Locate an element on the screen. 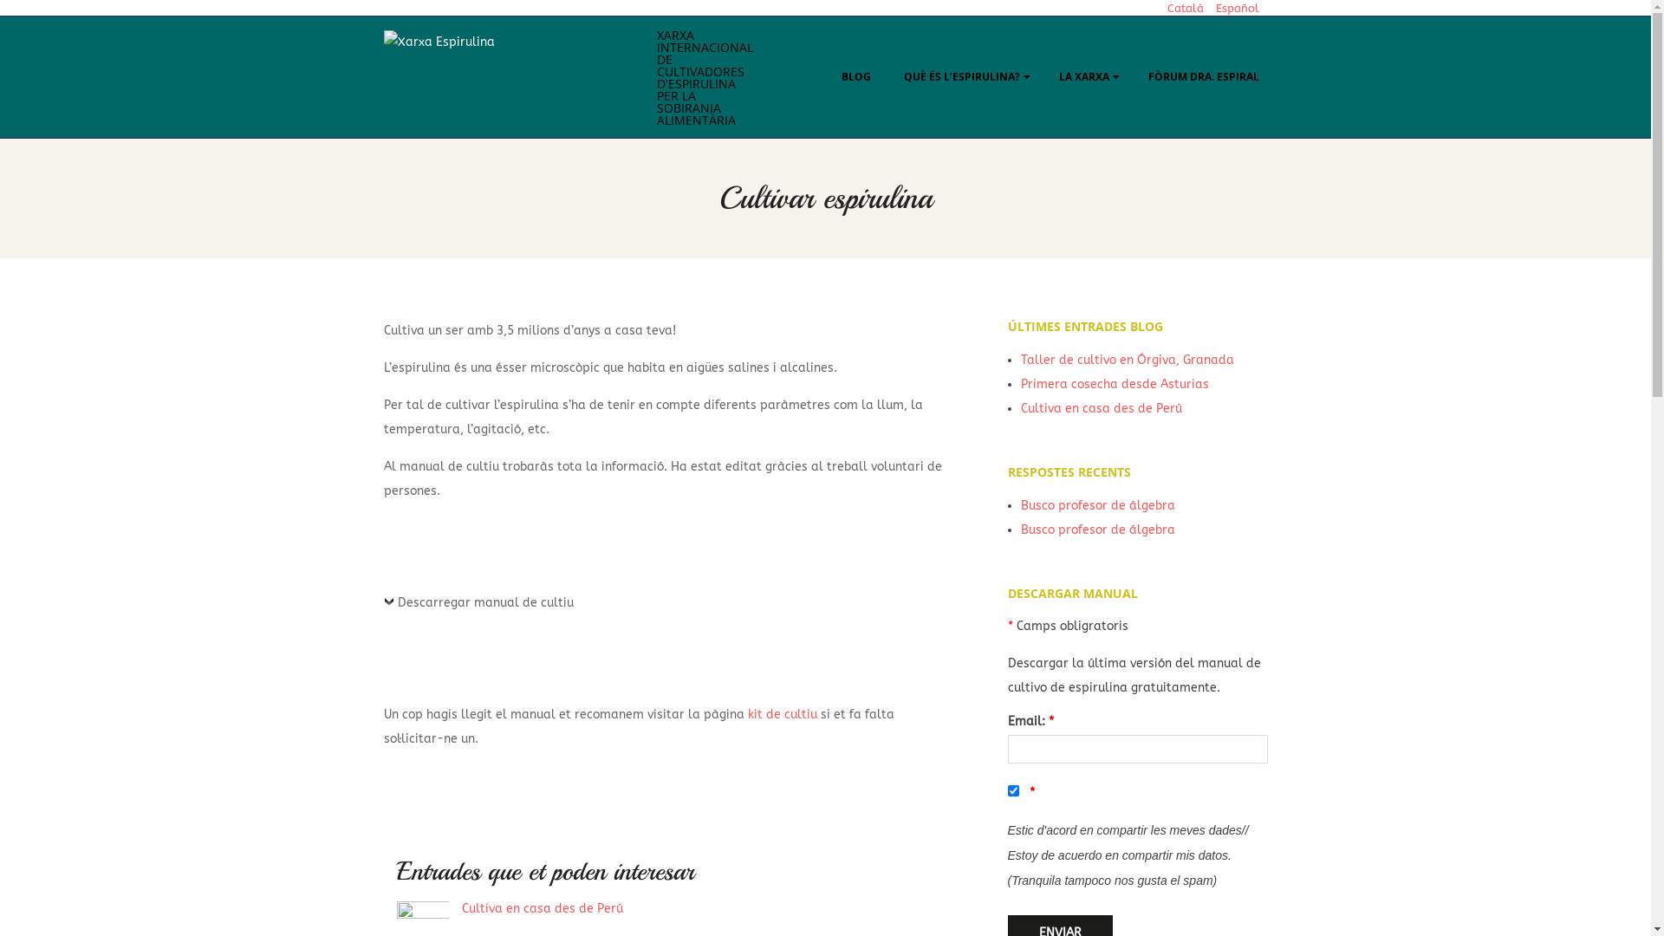 The height and width of the screenshot is (936, 1664). LA XARXA is located at coordinates (1087, 77).